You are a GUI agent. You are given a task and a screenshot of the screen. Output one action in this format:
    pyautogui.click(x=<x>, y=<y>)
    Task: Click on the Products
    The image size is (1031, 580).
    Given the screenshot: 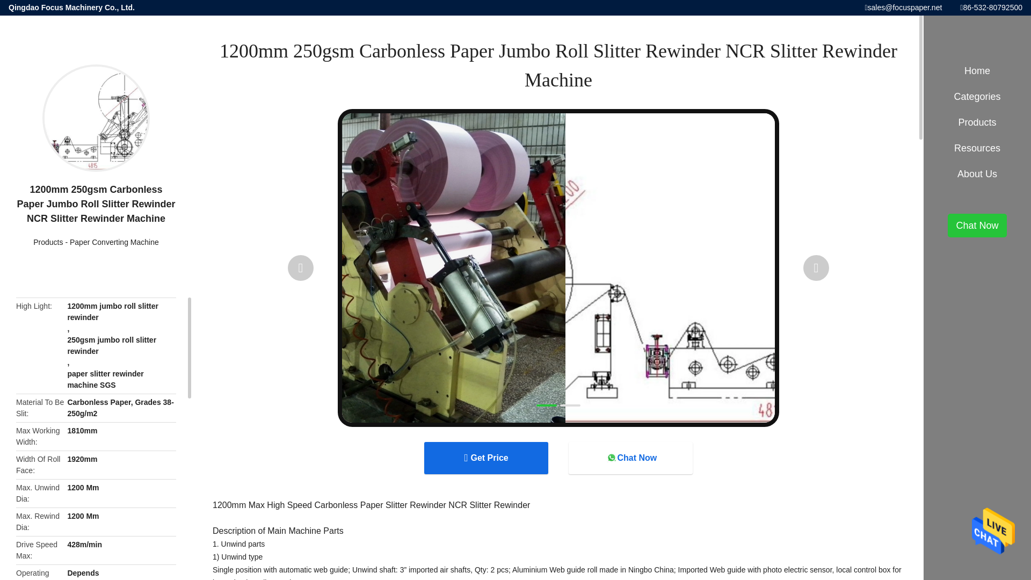 What is the action you would take?
    pyautogui.click(x=48, y=242)
    